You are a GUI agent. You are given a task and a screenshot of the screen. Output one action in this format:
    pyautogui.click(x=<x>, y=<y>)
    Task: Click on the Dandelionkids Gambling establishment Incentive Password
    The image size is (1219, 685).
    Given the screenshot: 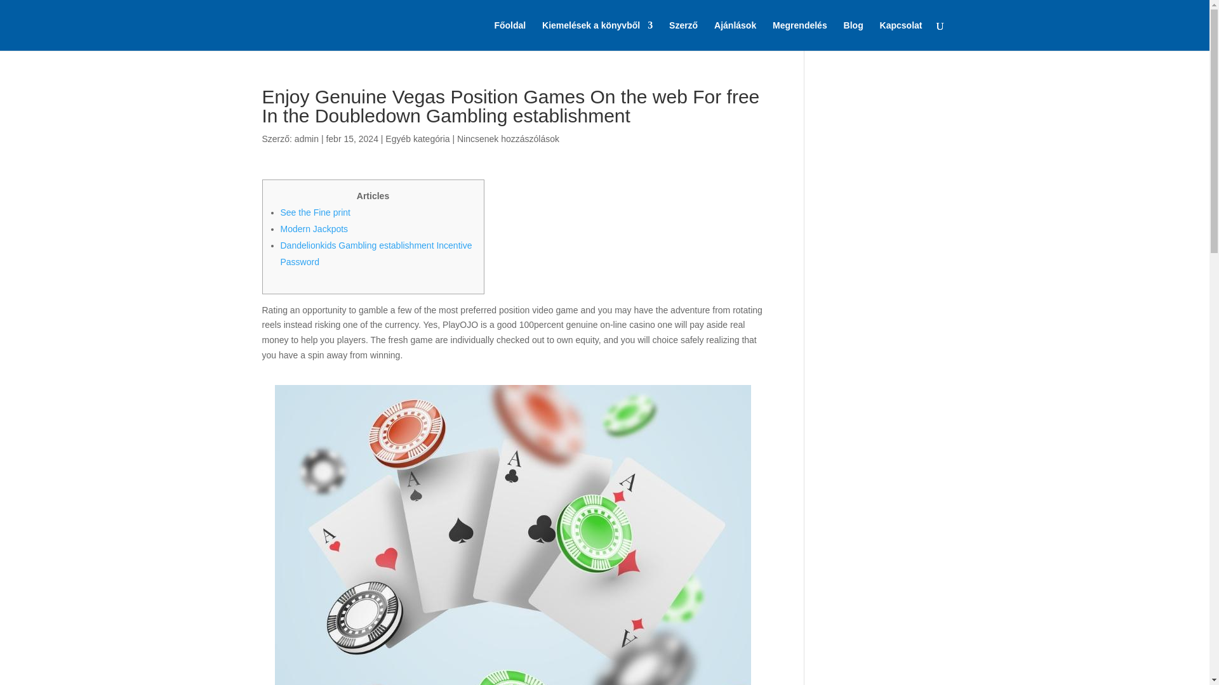 What is the action you would take?
    pyautogui.click(x=376, y=254)
    